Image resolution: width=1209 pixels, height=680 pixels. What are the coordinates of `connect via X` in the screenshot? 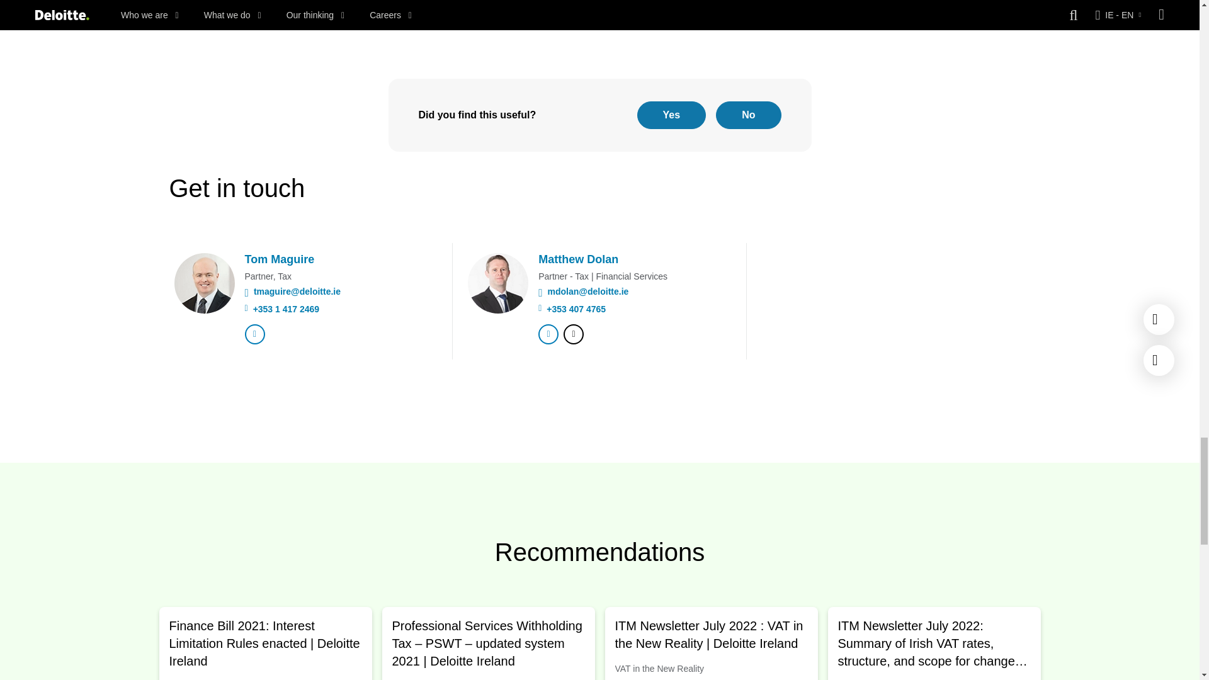 It's located at (573, 334).